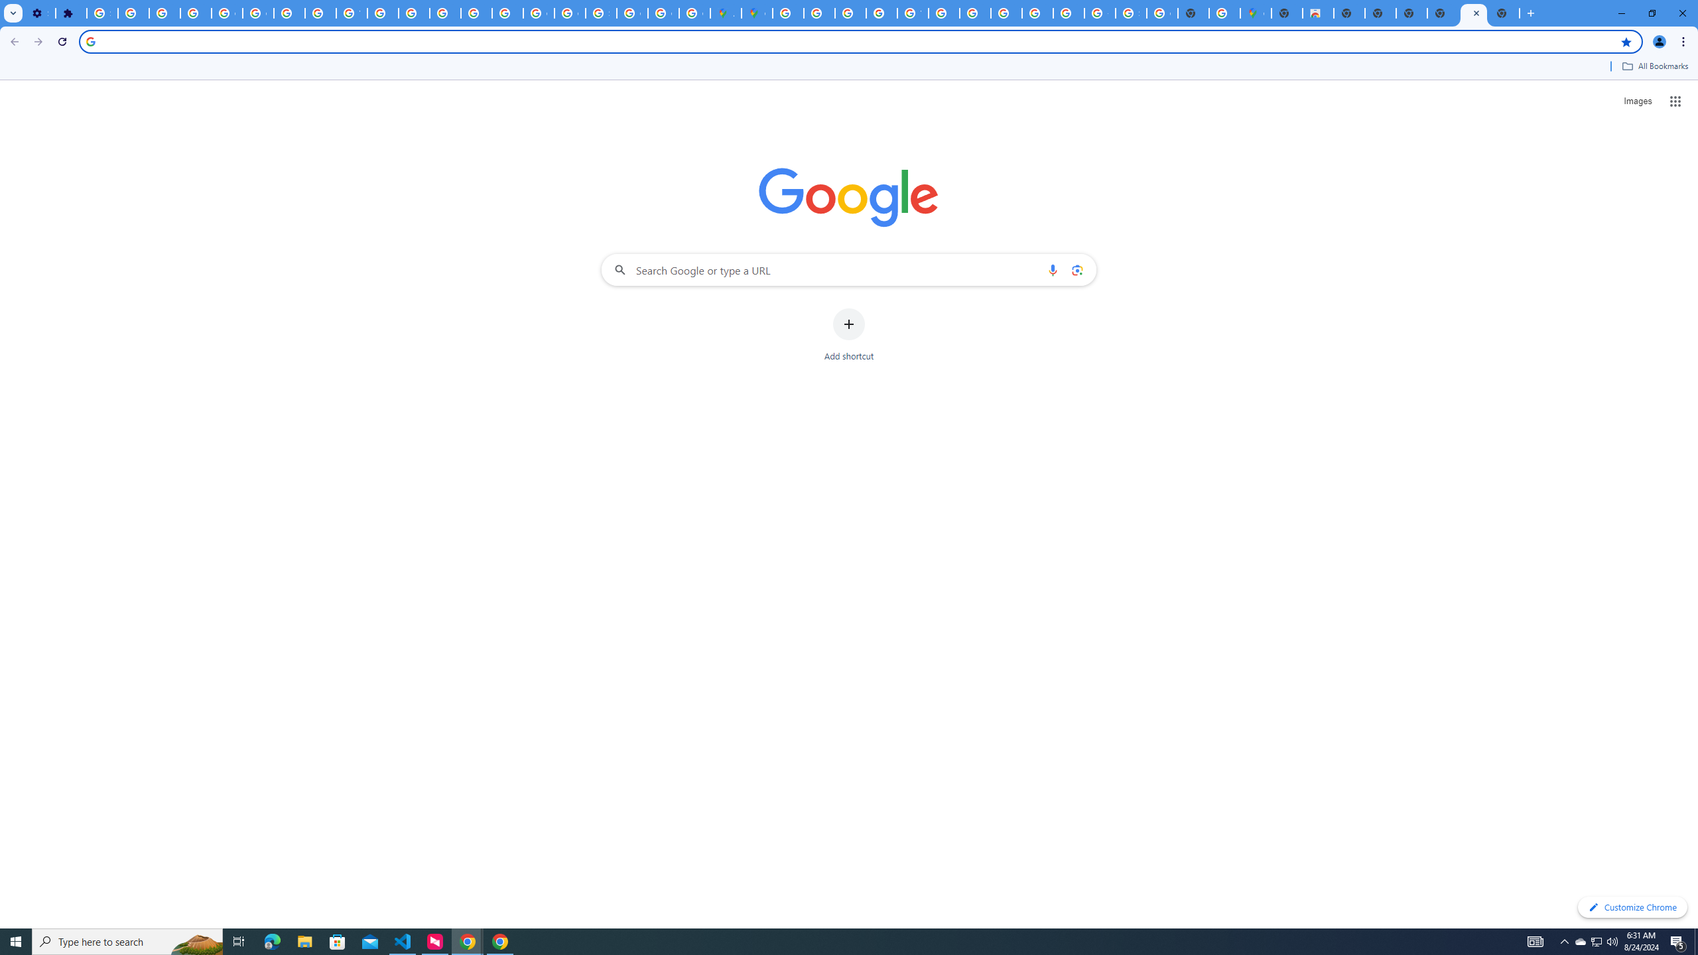  I want to click on Browse Chrome as a guest - Computer - Google Chrome Help, so click(1006, 13).